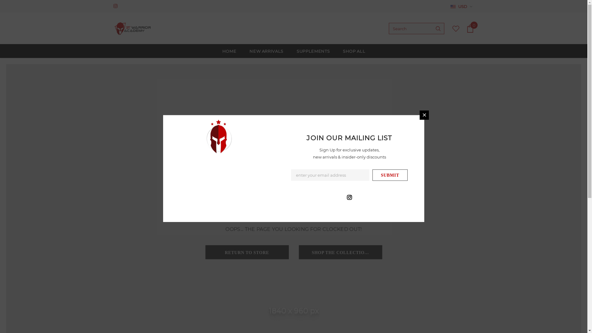 This screenshot has height=333, width=592. Describe the element at coordinates (247, 252) in the screenshot. I see `RETURN TO STORE` at that location.